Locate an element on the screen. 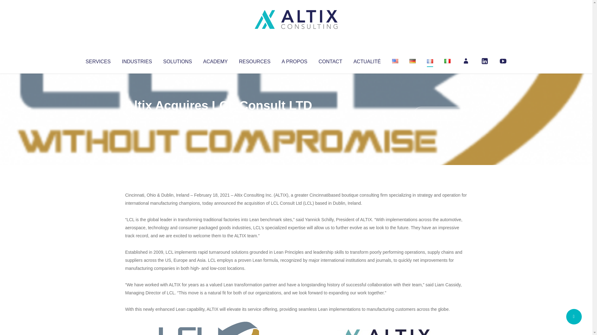 This screenshot has width=597, height=335. Altix is located at coordinates (137, 118).